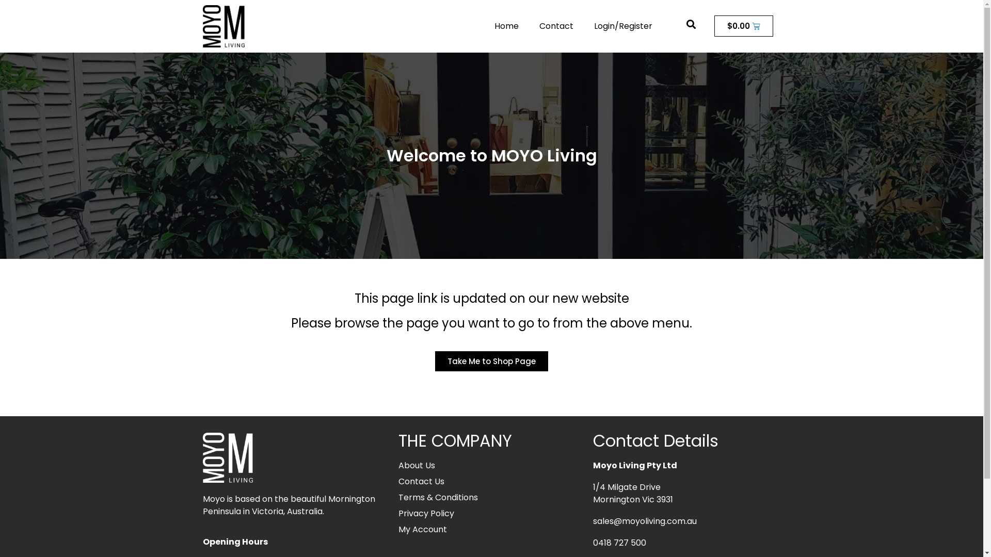  What do you see at coordinates (490, 530) in the screenshot?
I see `My Account` at bounding box center [490, 530].